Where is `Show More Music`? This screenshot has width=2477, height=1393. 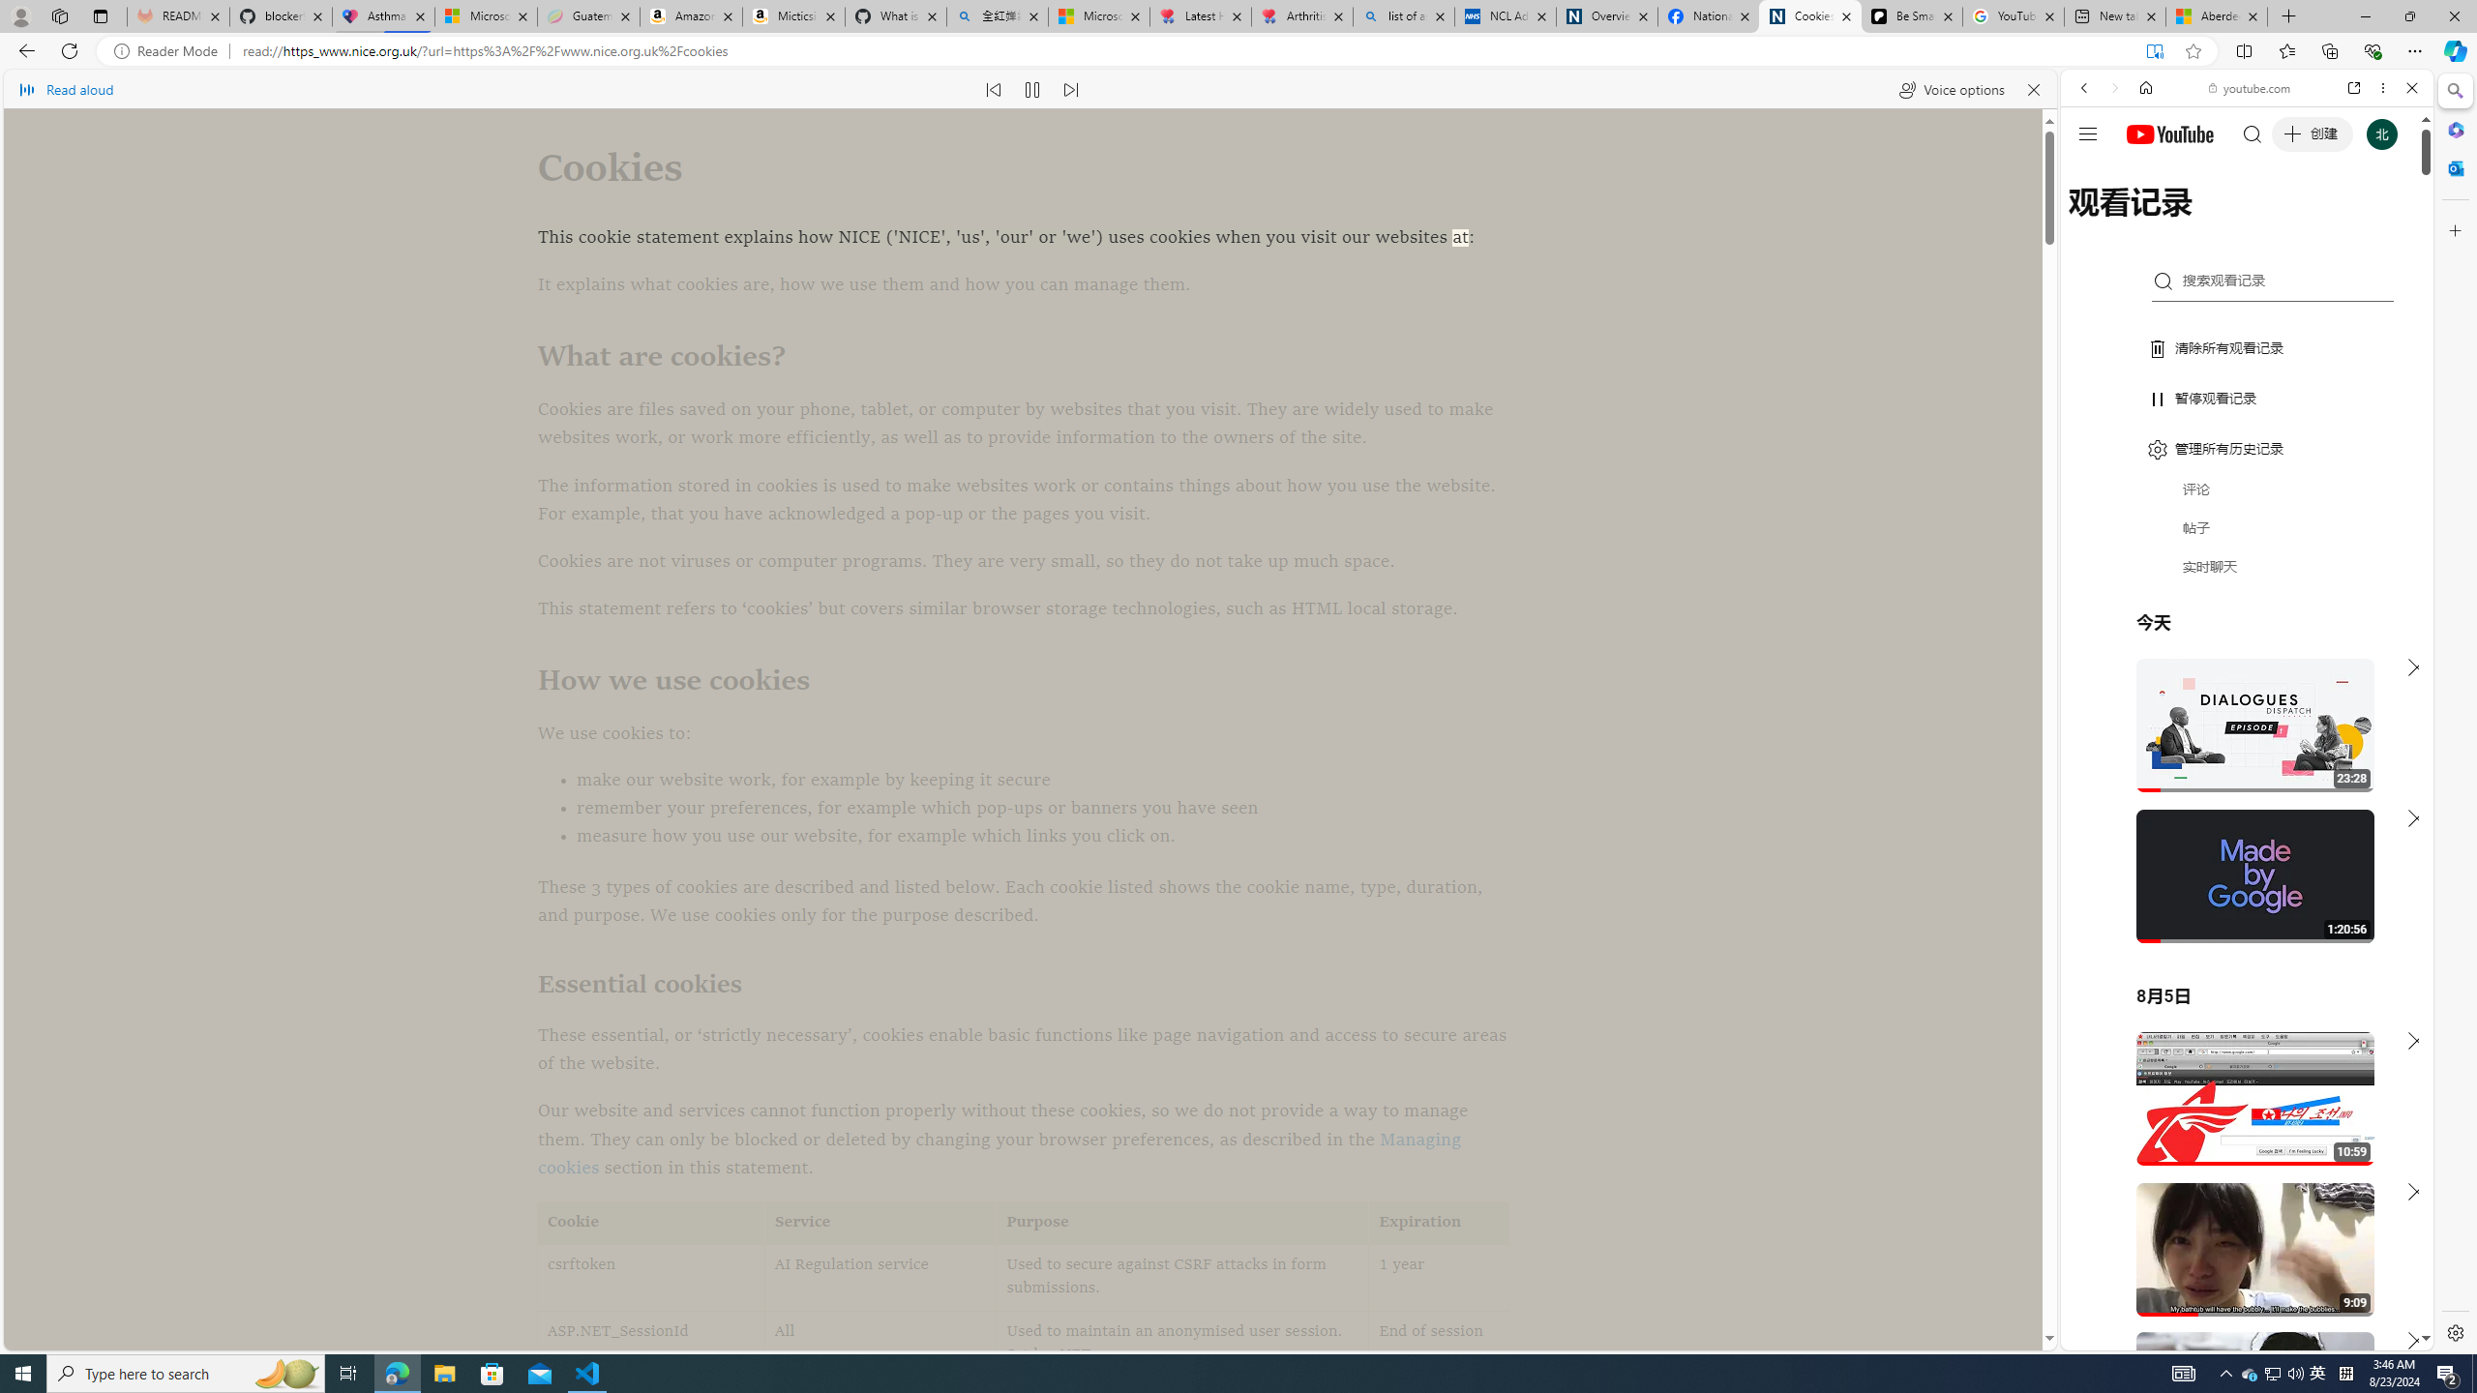
Show More Music is located at coordinates (2365, 528).